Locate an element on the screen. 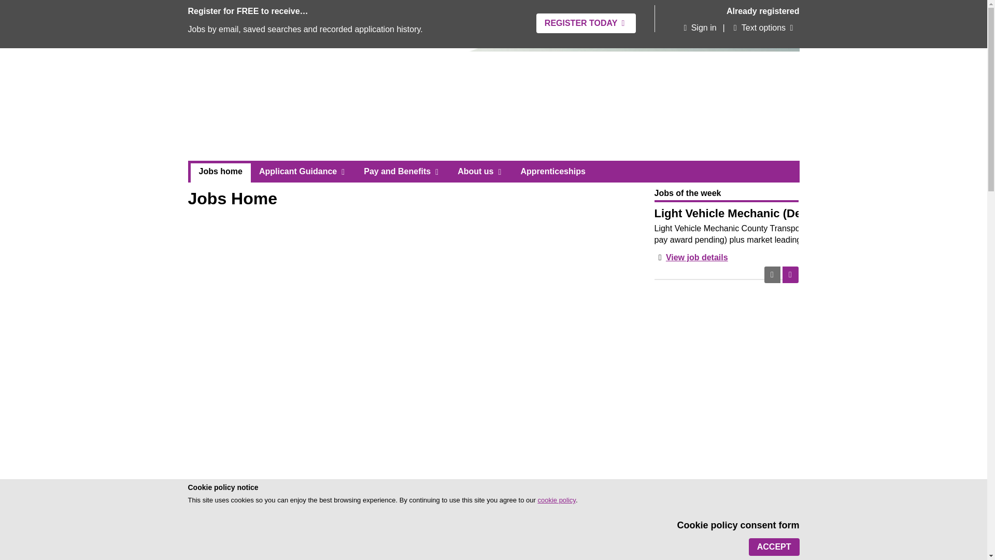 The image size is (995, 560). cookie policy is located at coordinates (556, 500).